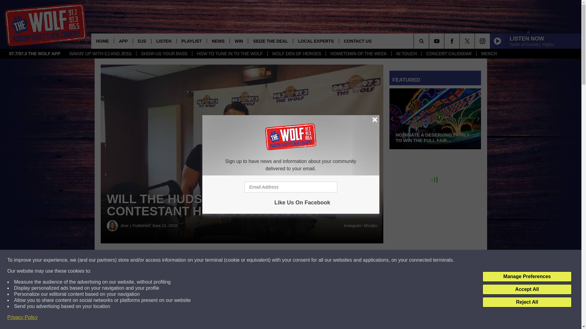  What do you see at coordinates (406, 54) in the screenshot?
I see `IN TOUCH` at bounding box center [406, 54].